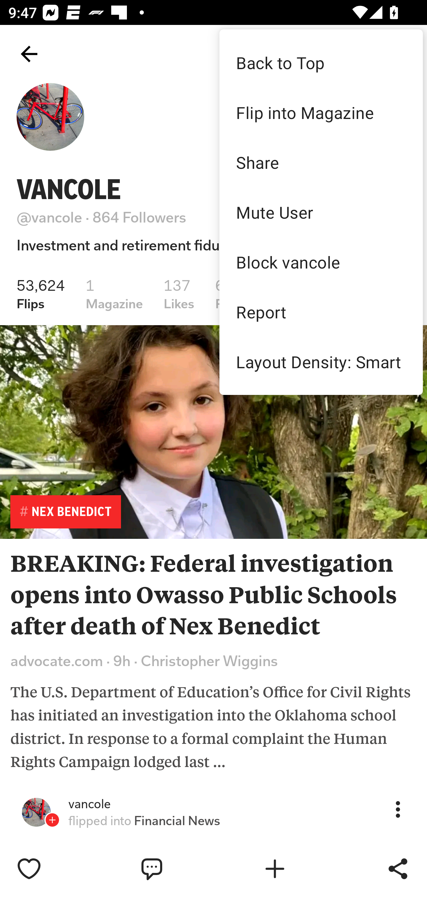 This screenshot has height=902, width=427. What do you see at coordinates (321, 112) in the screenshot?
I see `Flip into Magazine` at bounding box center [321, 112].